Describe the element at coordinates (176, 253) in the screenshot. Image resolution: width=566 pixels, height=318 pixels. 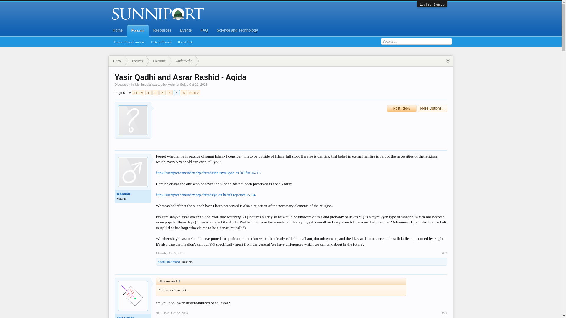
I see `Permalink` at that location.